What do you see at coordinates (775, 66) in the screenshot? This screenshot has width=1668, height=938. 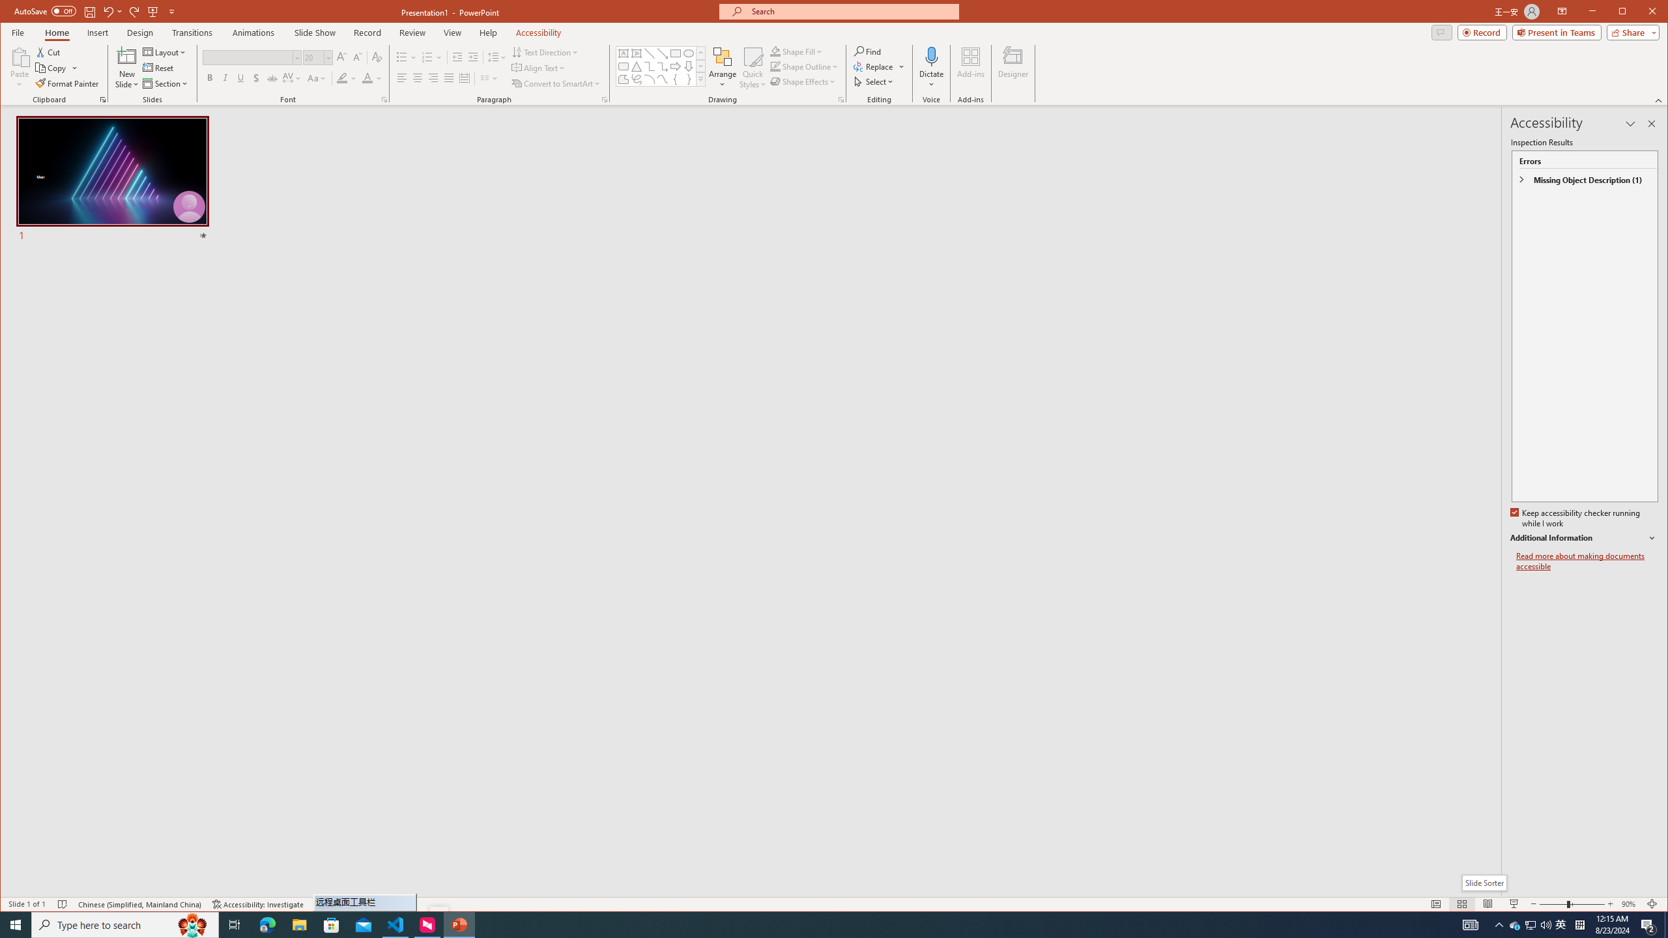 I see `Shape Outline Blue, Accent 1` at bounding box center [775, 66].